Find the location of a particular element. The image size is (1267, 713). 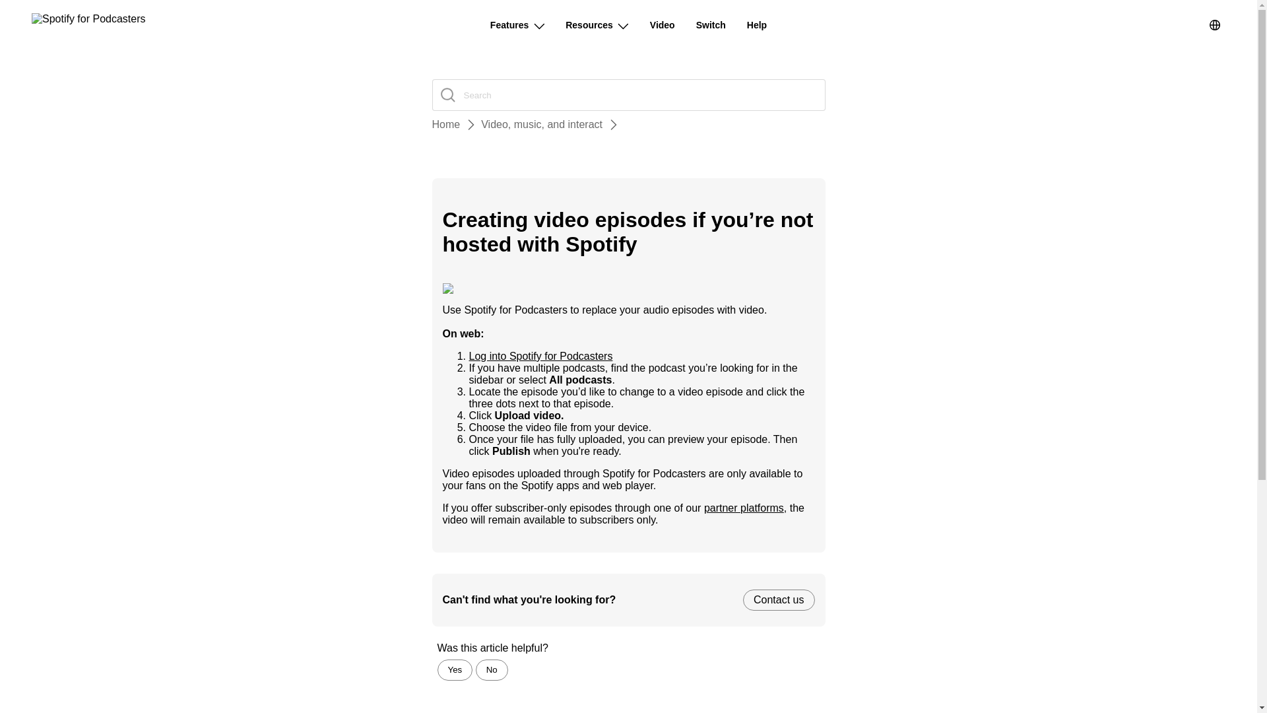

partner platforms is located at coordinates (744, 508).